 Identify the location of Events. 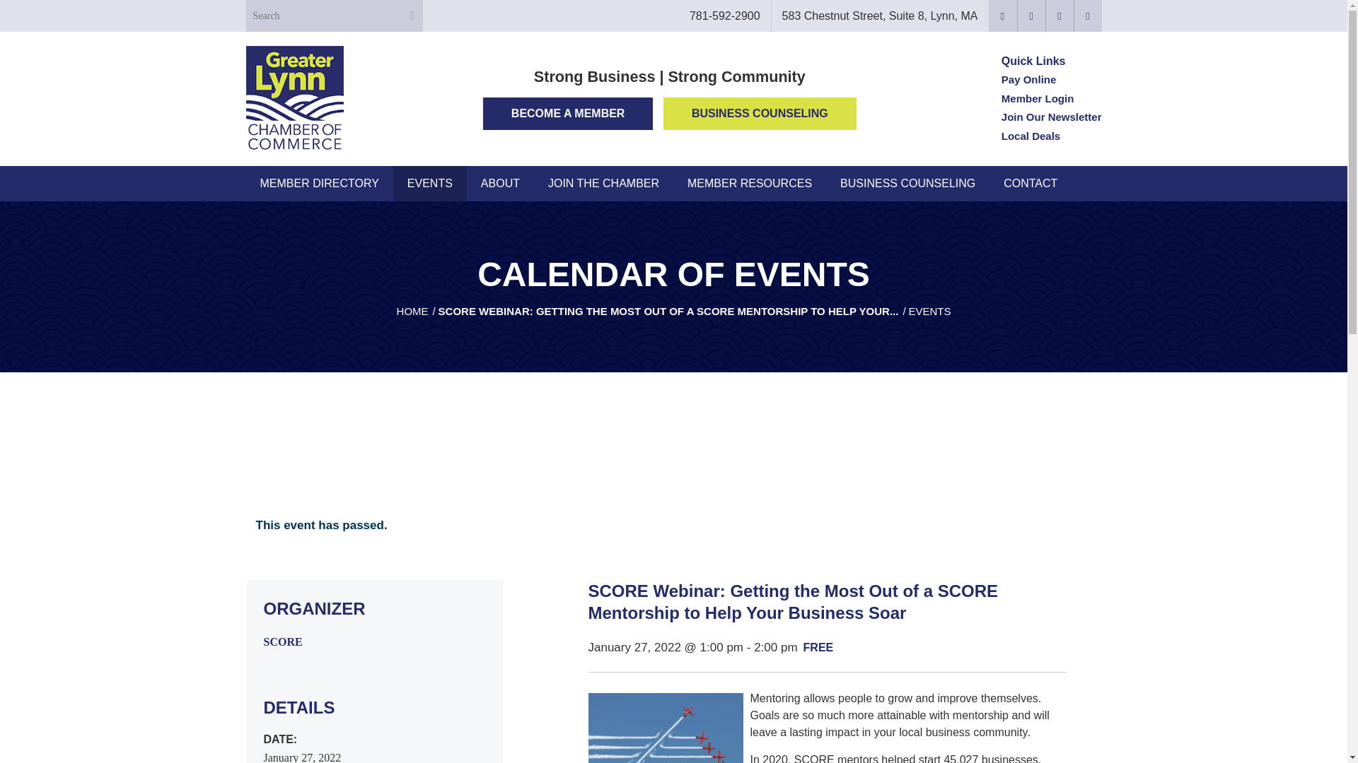
(929, 311).